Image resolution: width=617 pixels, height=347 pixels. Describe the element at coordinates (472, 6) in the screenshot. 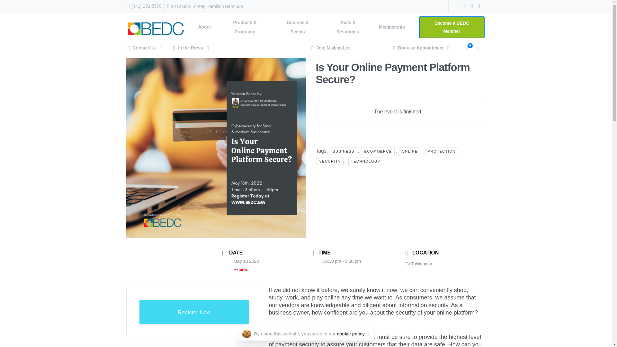

I see `YouTube` at that location.